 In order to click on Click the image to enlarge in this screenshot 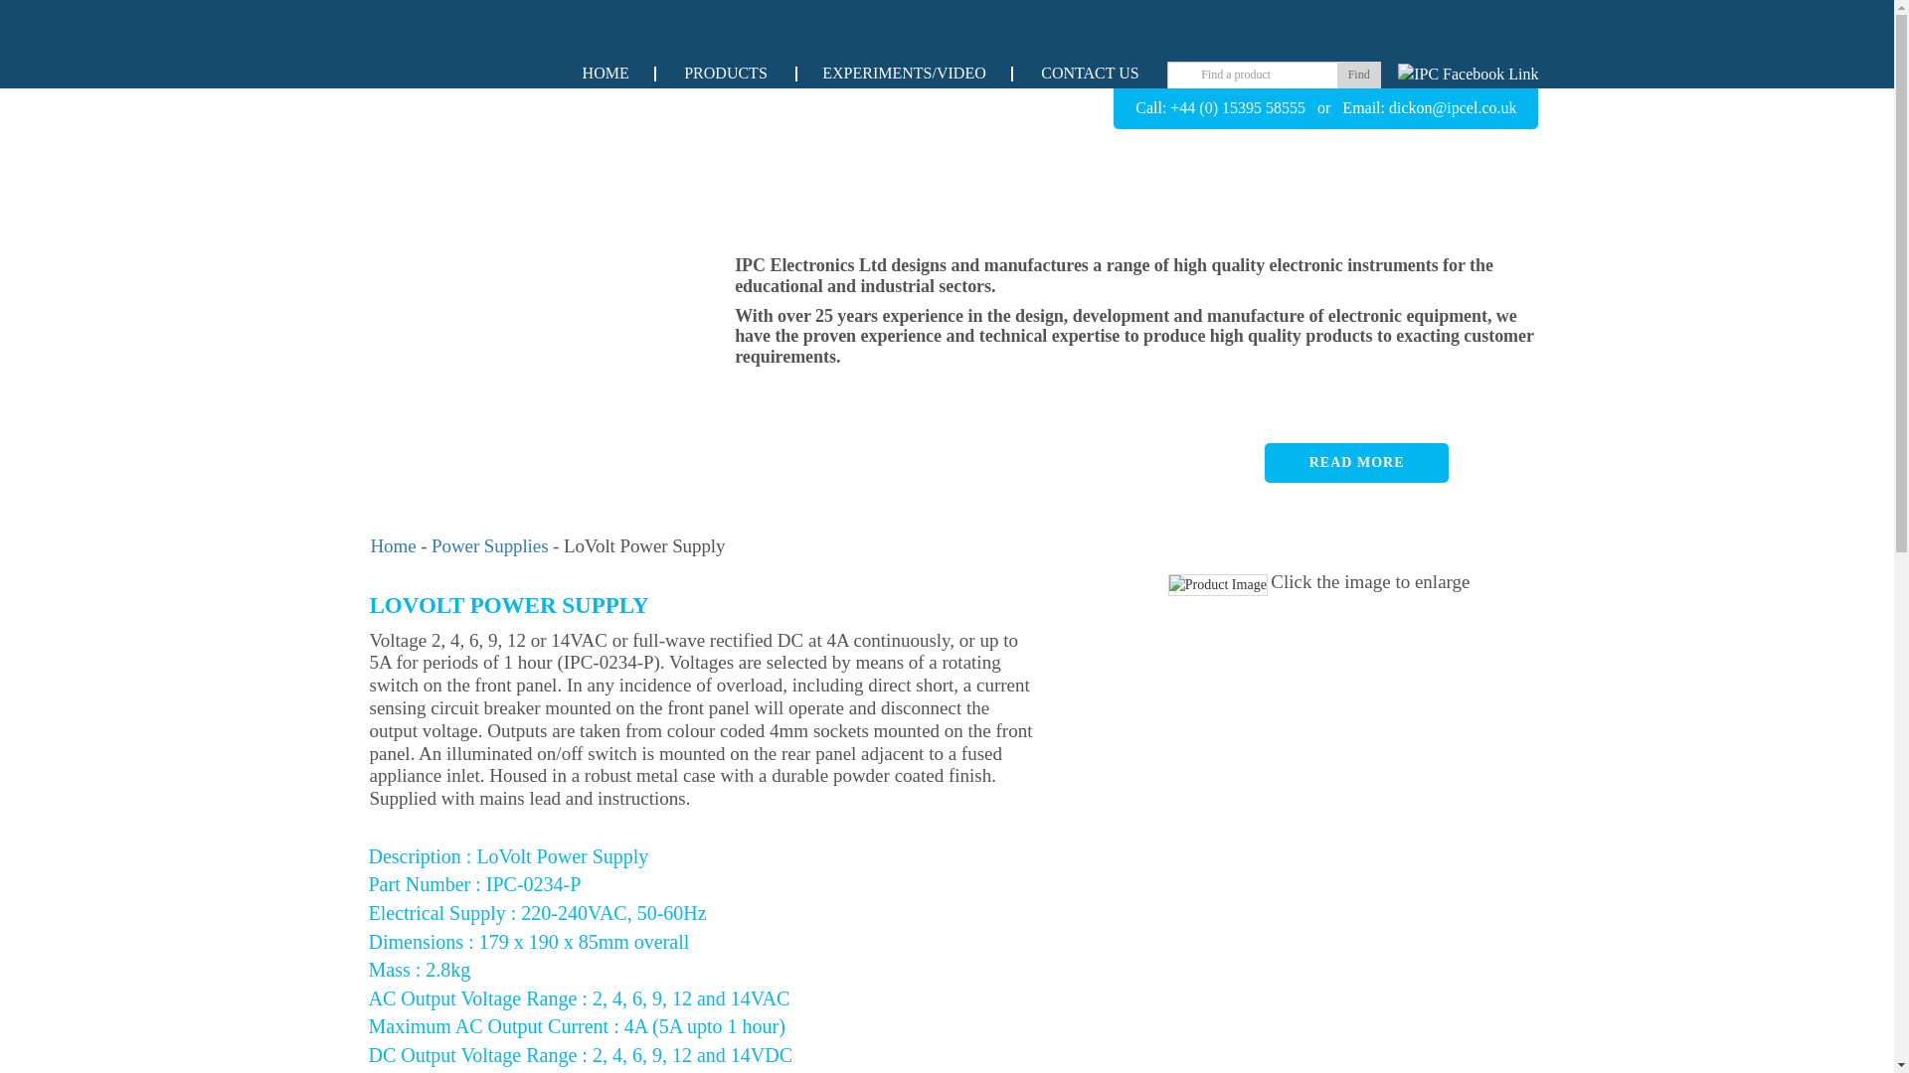, I will do `click(1370, 582)`.